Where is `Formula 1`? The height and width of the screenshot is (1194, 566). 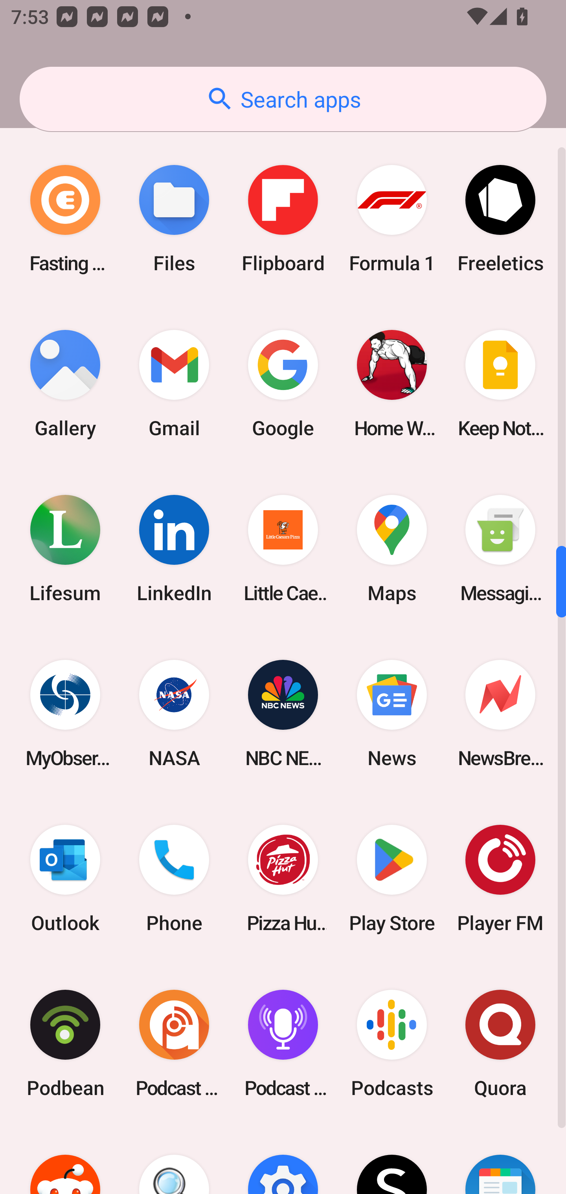
Formula 1 is located at coordinates (391, 218).